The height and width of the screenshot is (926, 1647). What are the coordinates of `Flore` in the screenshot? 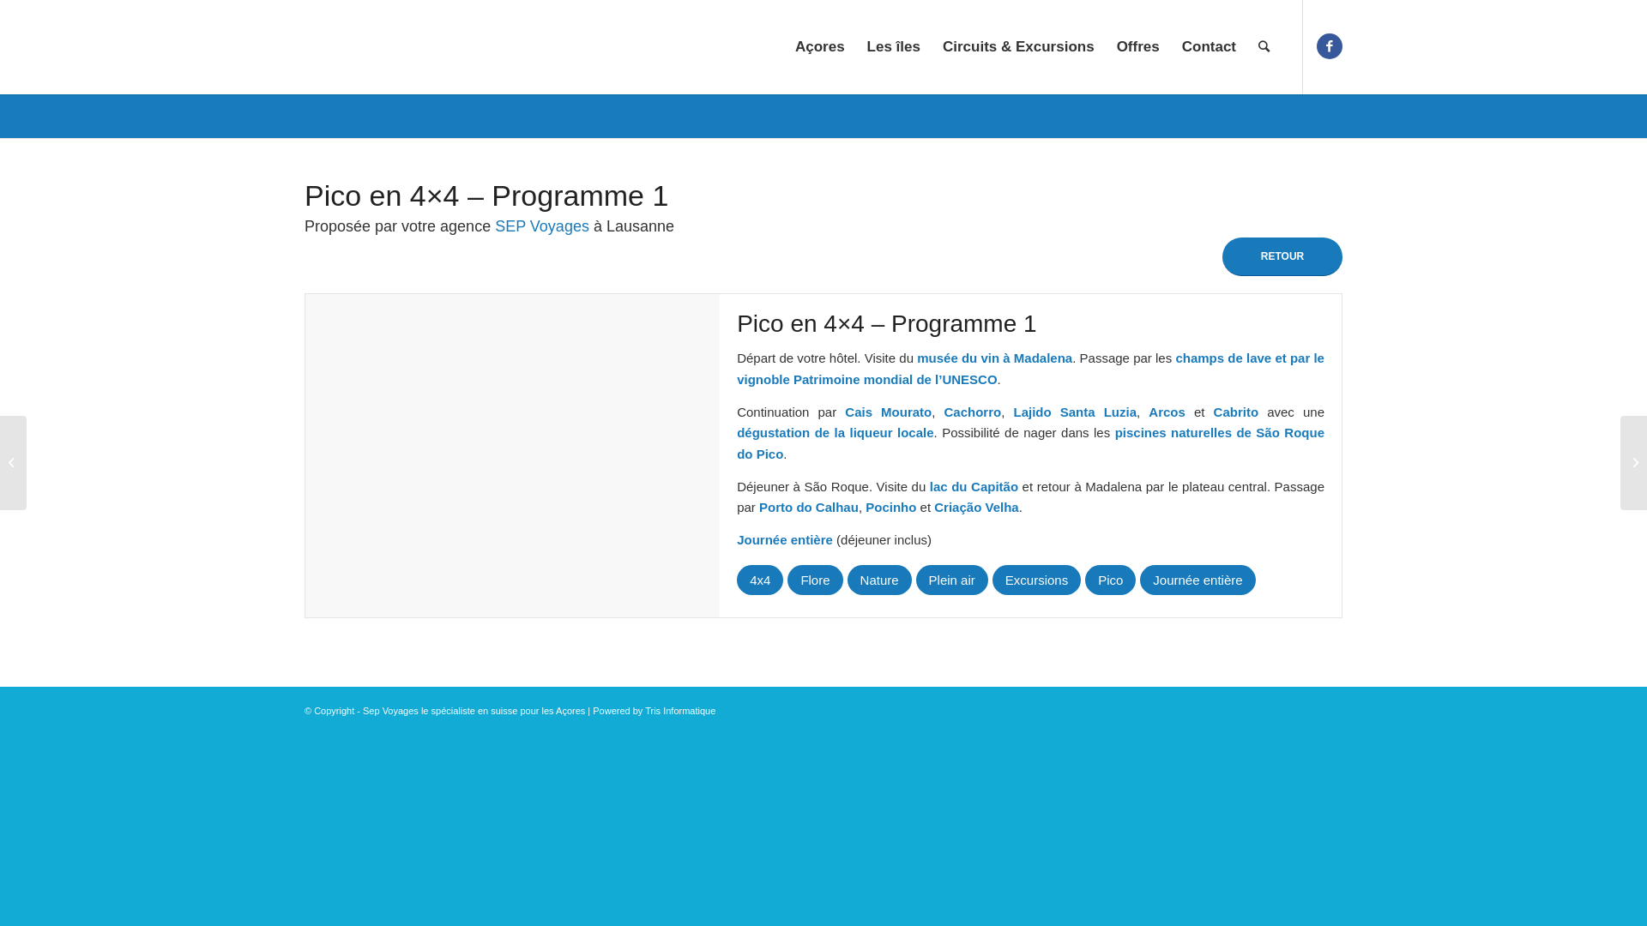 It's located at (815, 581).